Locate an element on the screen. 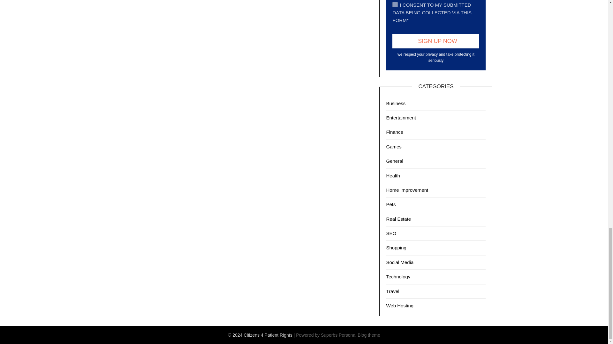 This screenshot has width=613, height=344. Sign Up Now is located at coordinates (435, 41).